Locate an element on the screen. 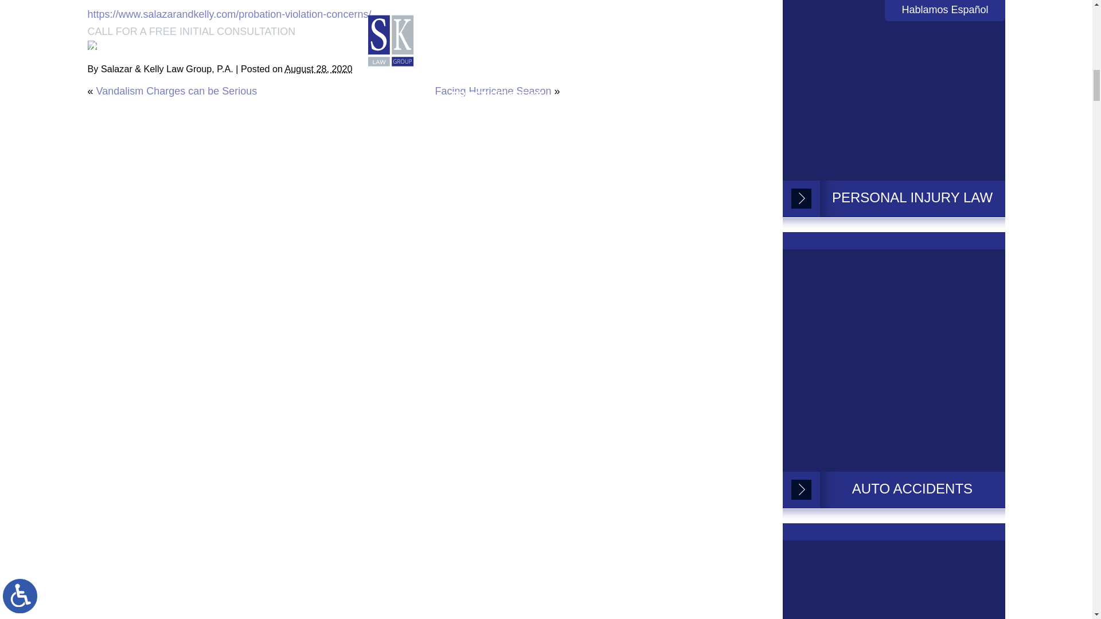 This screenshot has height=619, width=1101. Twitter is located at coordinates (100, 45).